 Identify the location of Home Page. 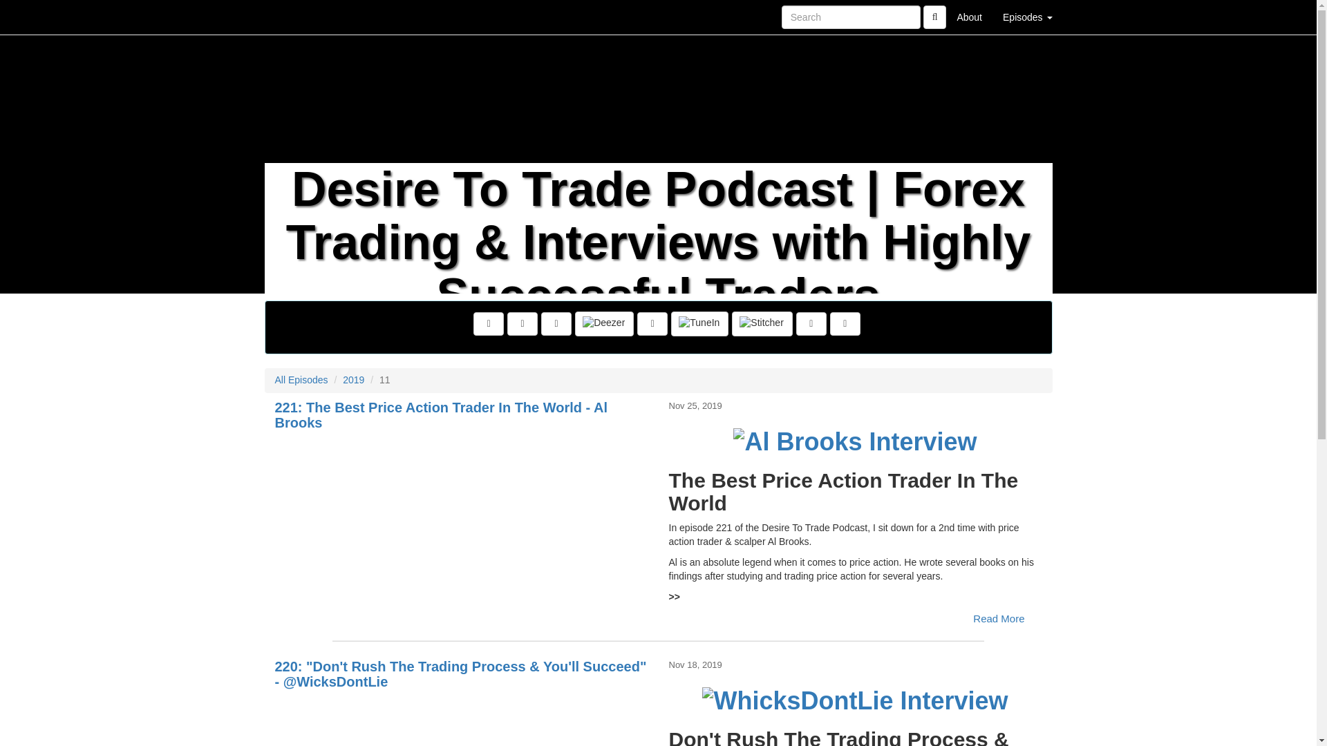
(292, 17).